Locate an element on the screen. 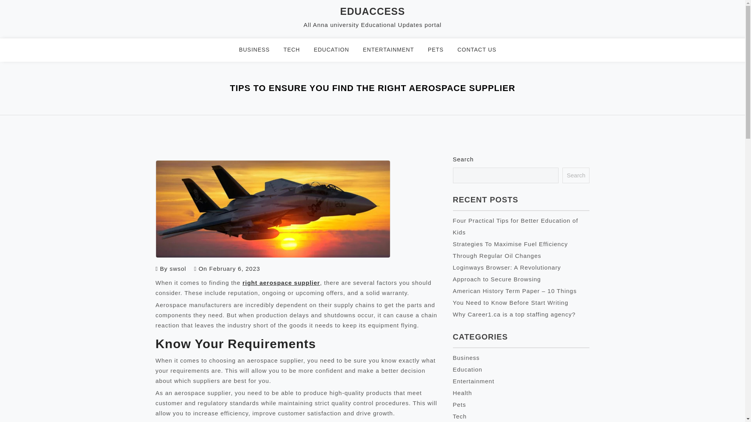  TECH is located at coordinates (296, 50).